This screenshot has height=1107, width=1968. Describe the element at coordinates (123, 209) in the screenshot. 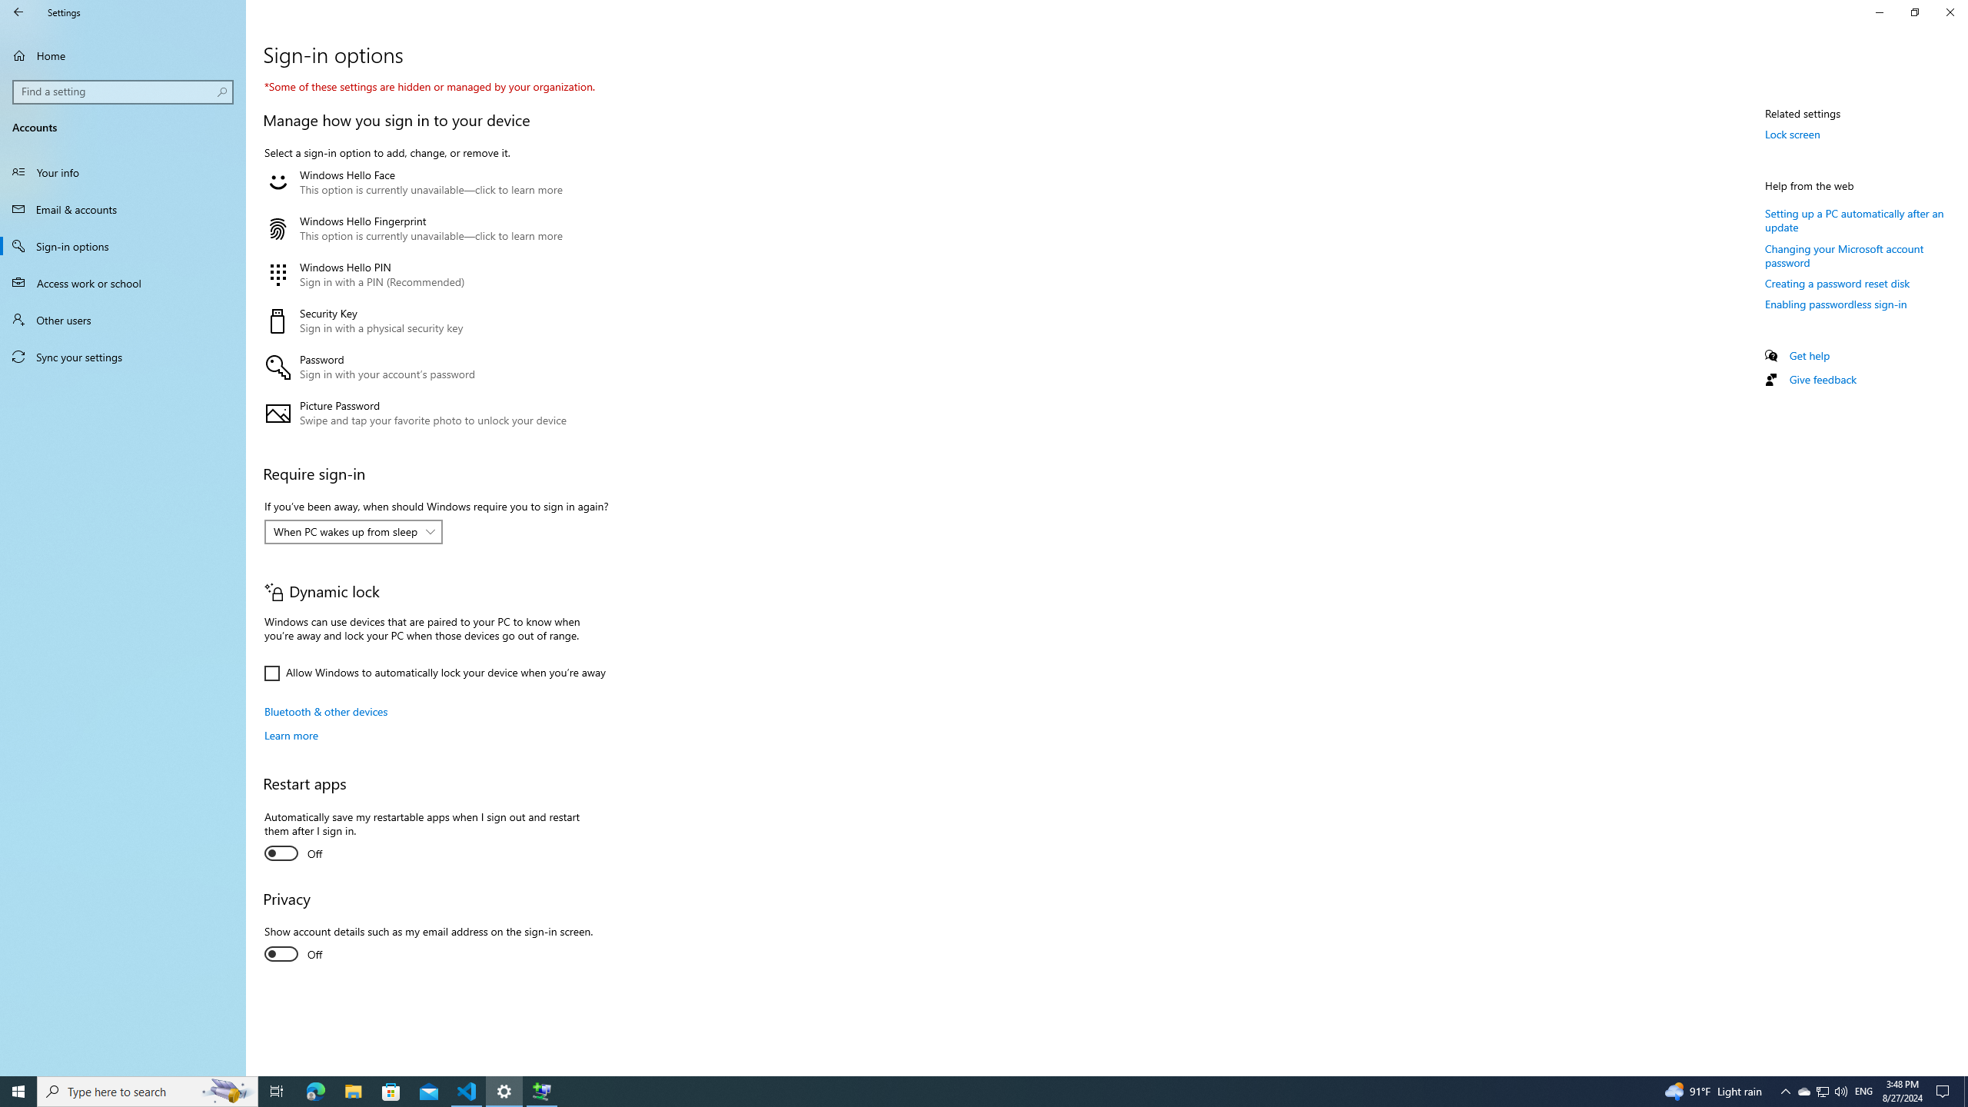

I see `Email & accounts` at that location.